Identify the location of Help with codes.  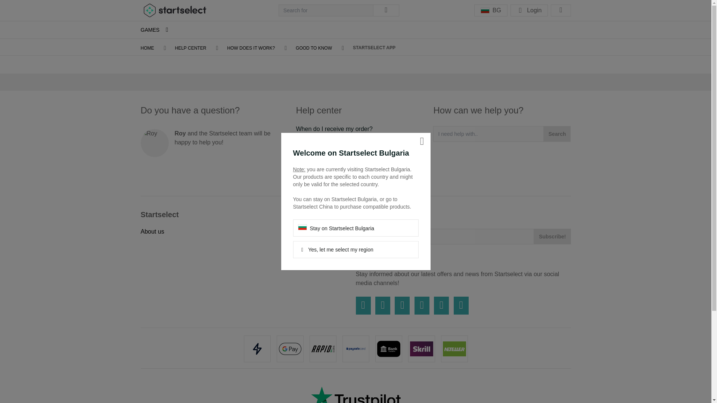
(317, 141).